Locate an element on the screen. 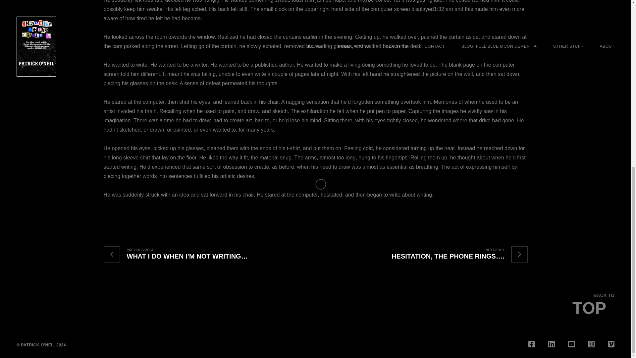  Tweet this ! is located at coordinates (122, 214).